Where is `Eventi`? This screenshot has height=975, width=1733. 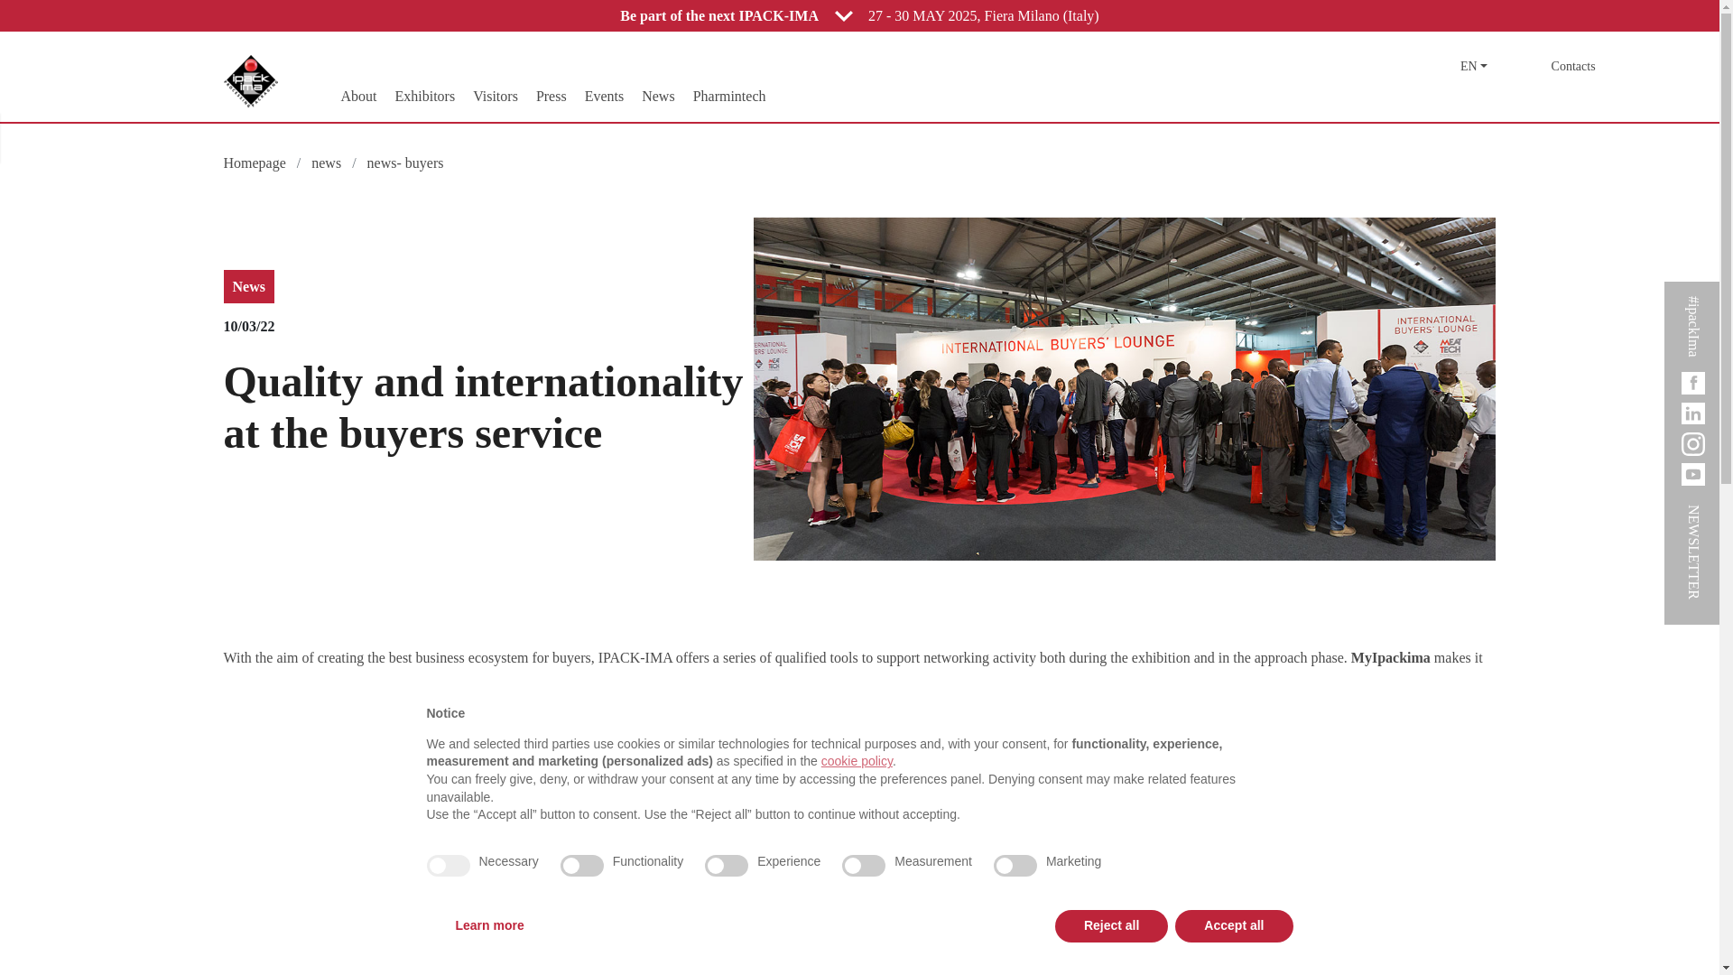
Eventi is located at coordinates (605, 96).